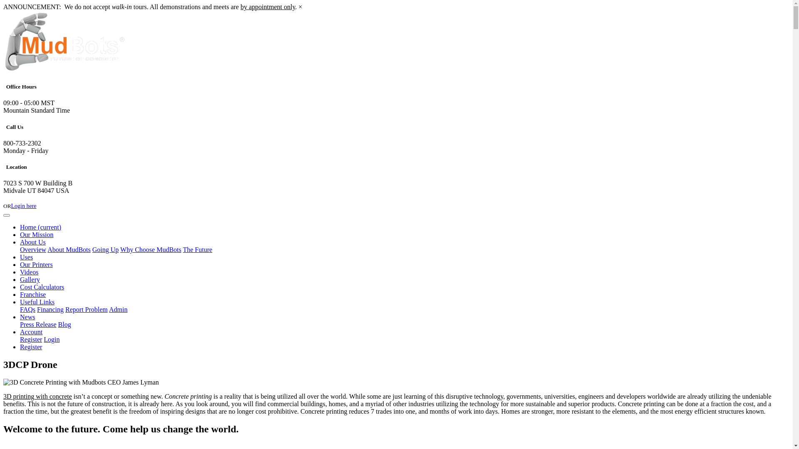  Describe the element at coordinates (52, 339) in the screenshot. I see `Login` at that location.